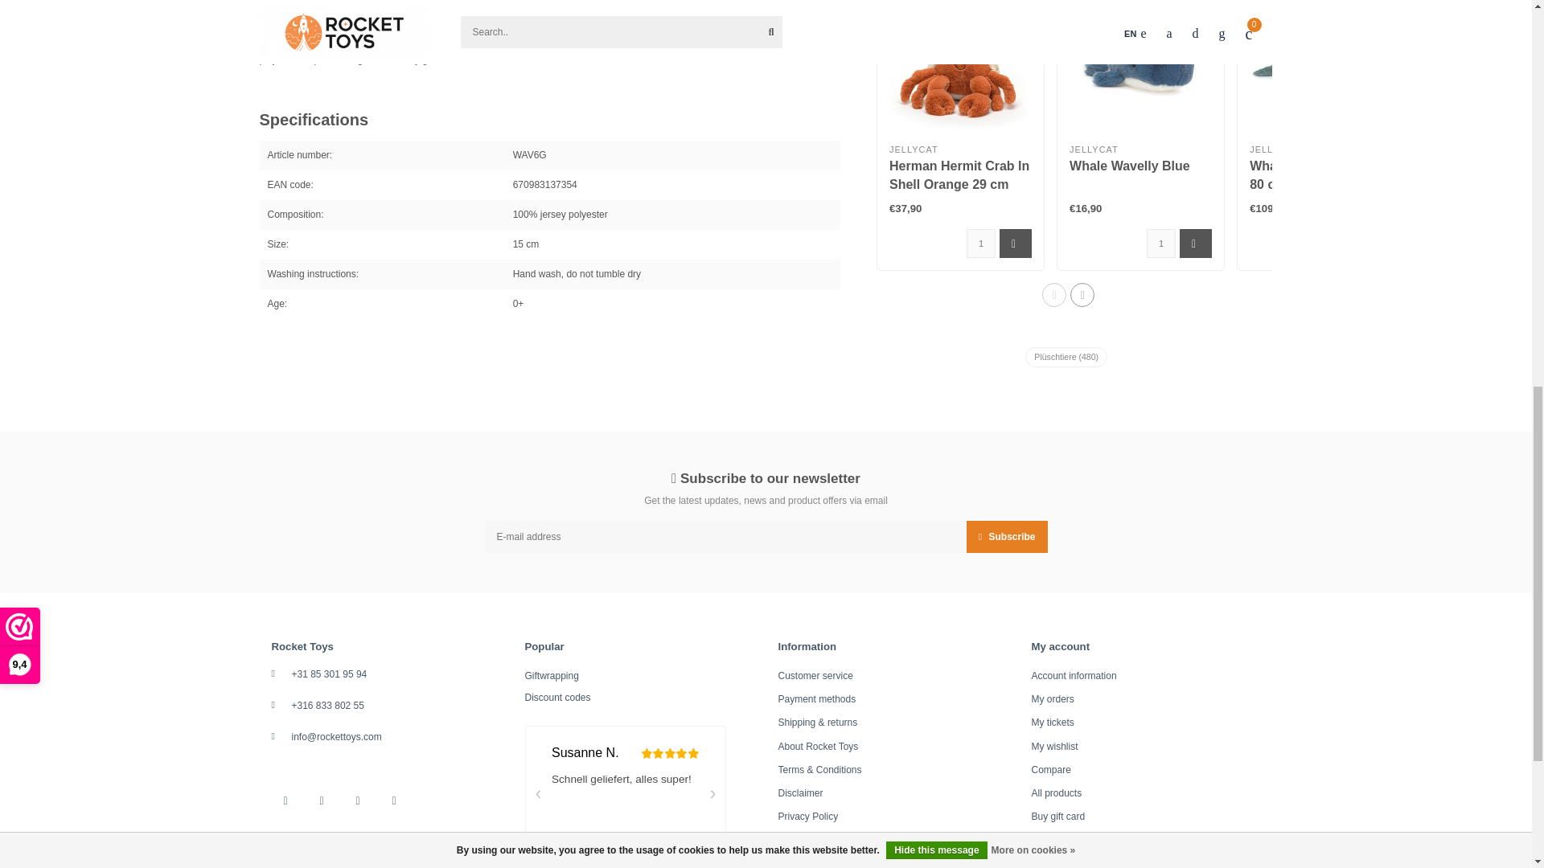 The height and width of the screenshot is (868, 1544). Describe the element at coordinates (960, 66) in the screenshot. I see `Jellycat Herman Hermit Crab In Shell Orange 29 cm` at that location.